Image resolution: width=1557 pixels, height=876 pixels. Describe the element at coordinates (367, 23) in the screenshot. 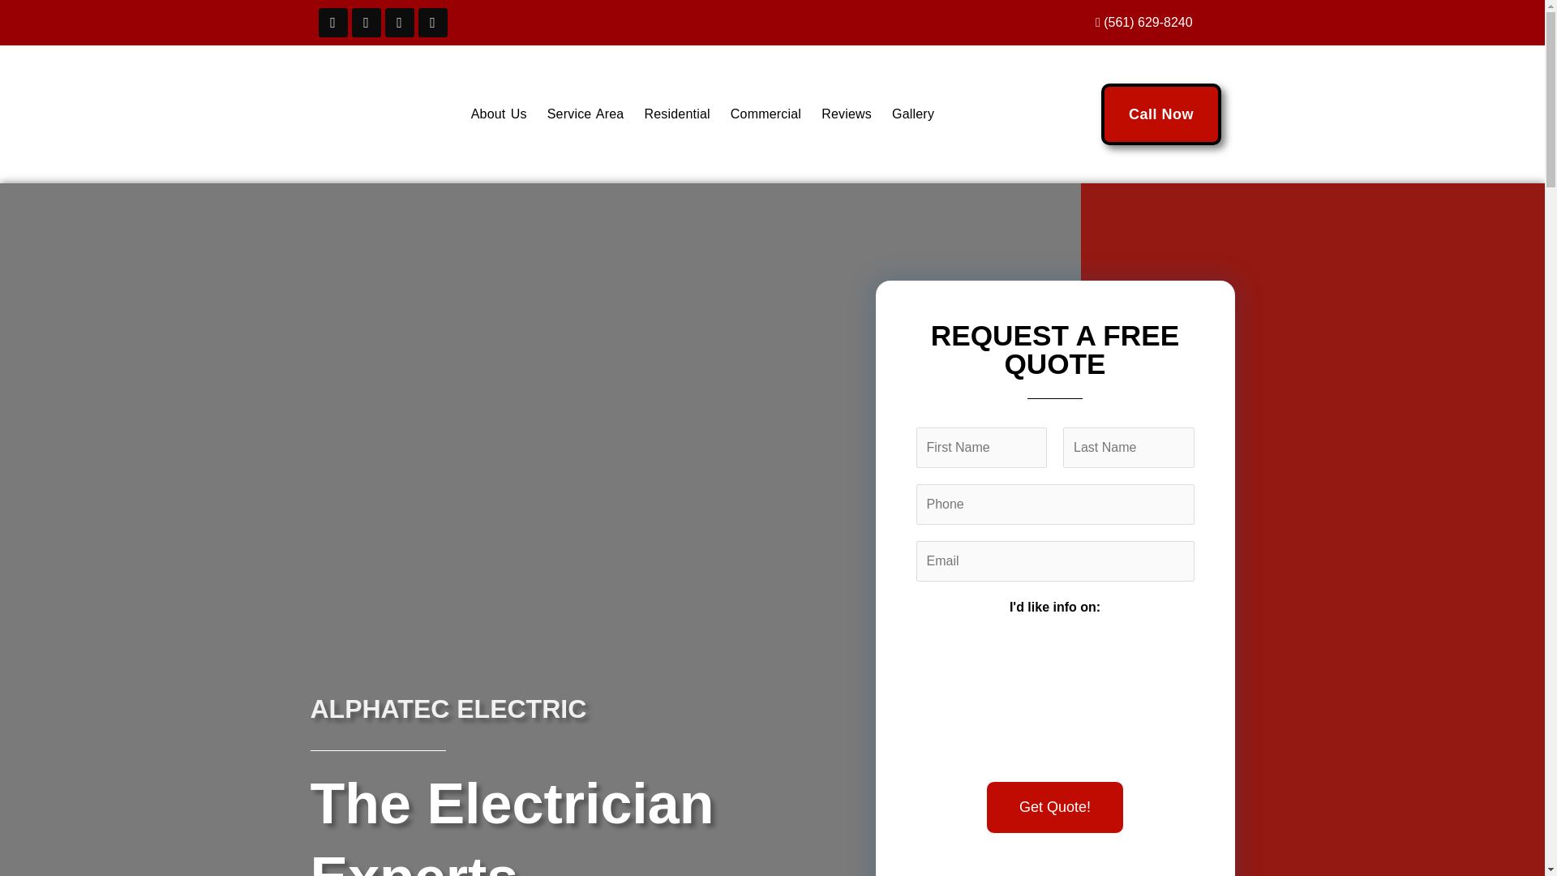

I see `Map-marker-alt` at that location.